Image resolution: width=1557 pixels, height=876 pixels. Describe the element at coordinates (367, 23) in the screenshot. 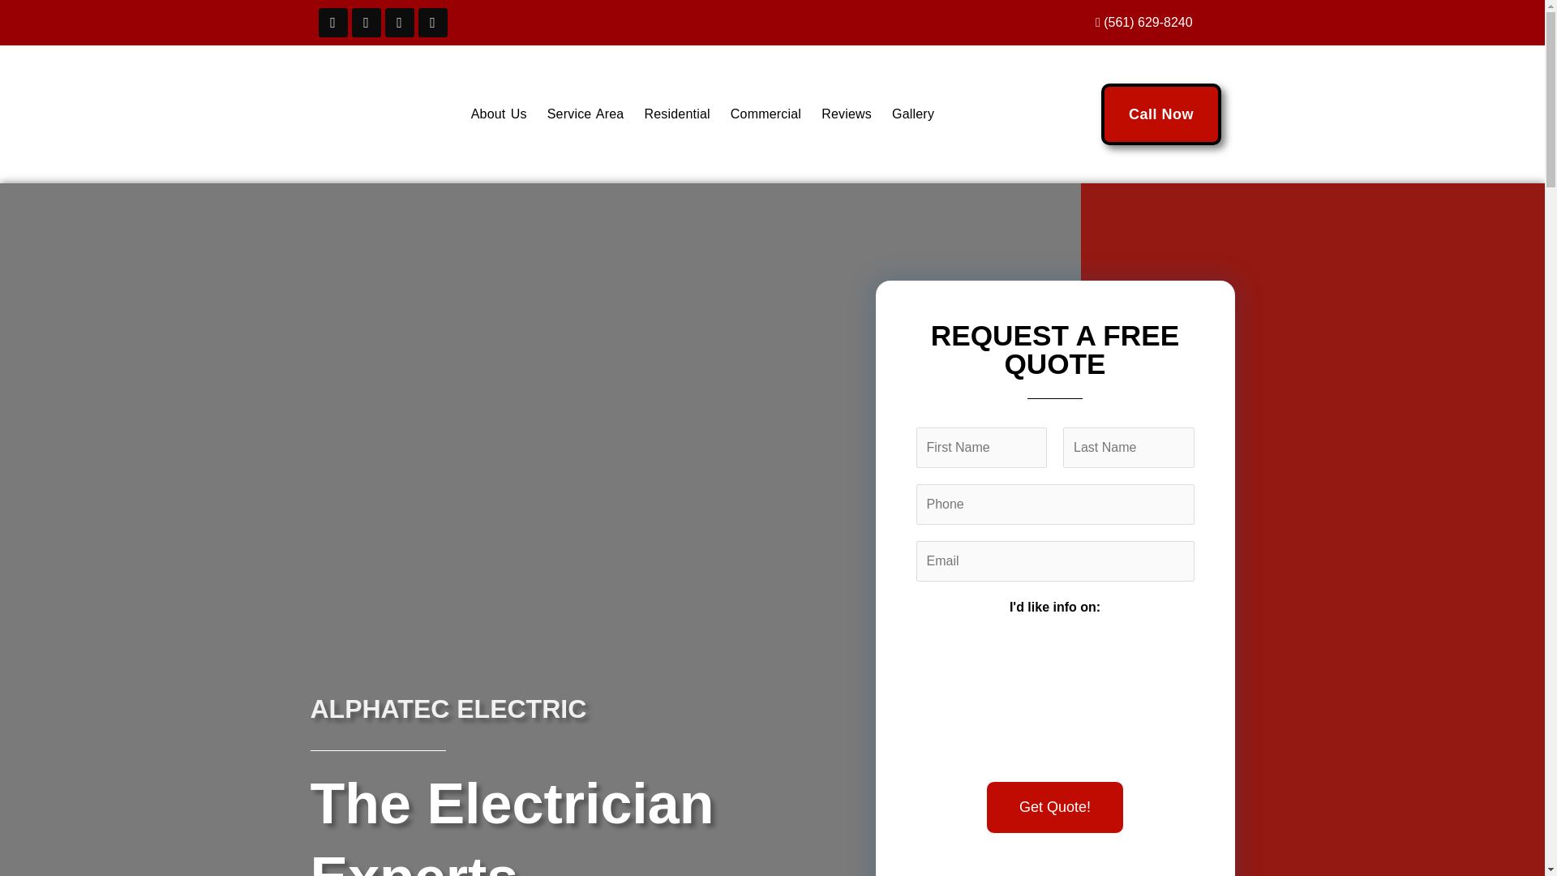

I see `Map-marker-alt` at that location.